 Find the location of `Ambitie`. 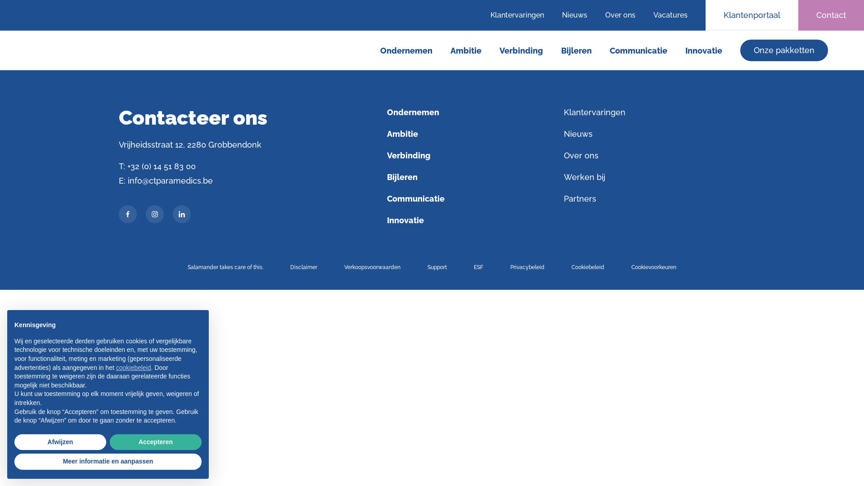

Ambitie is located at coordinates (402, 134).